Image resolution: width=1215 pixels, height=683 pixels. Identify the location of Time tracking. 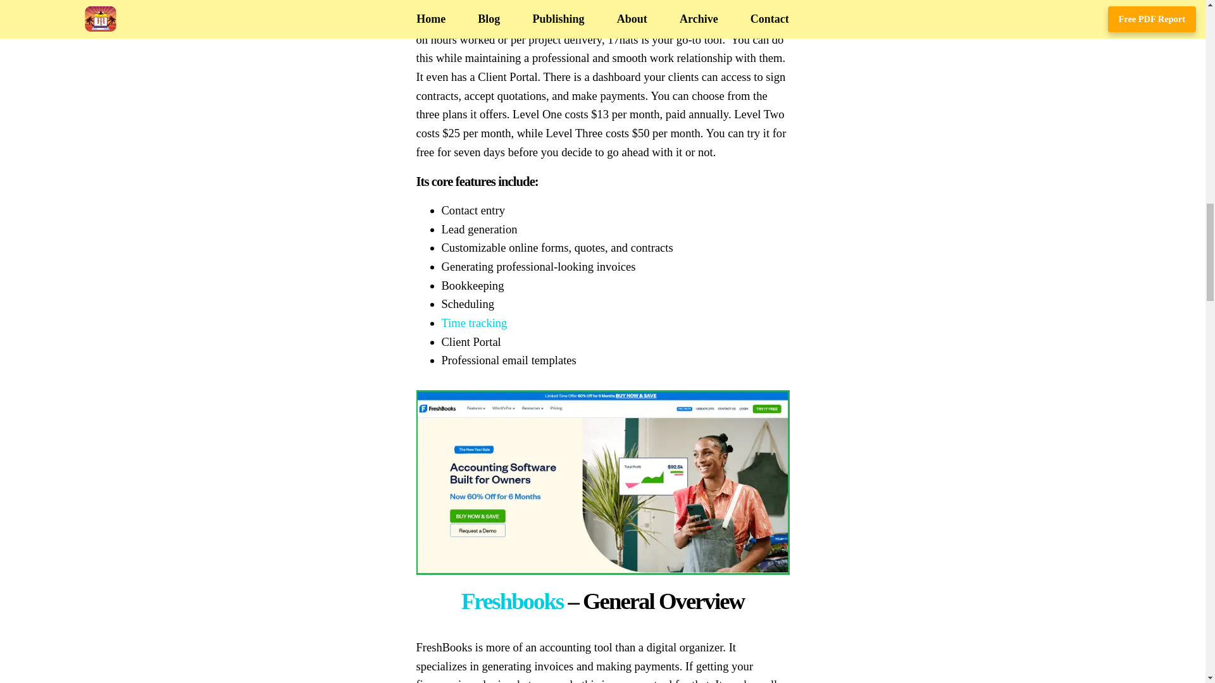
(475, 323).